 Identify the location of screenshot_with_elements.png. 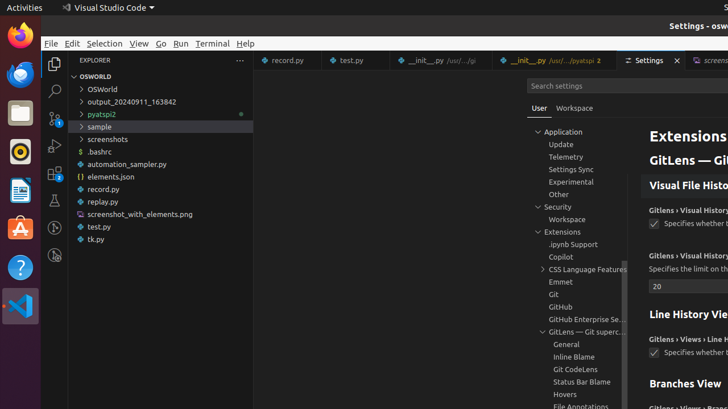
(160, 214).